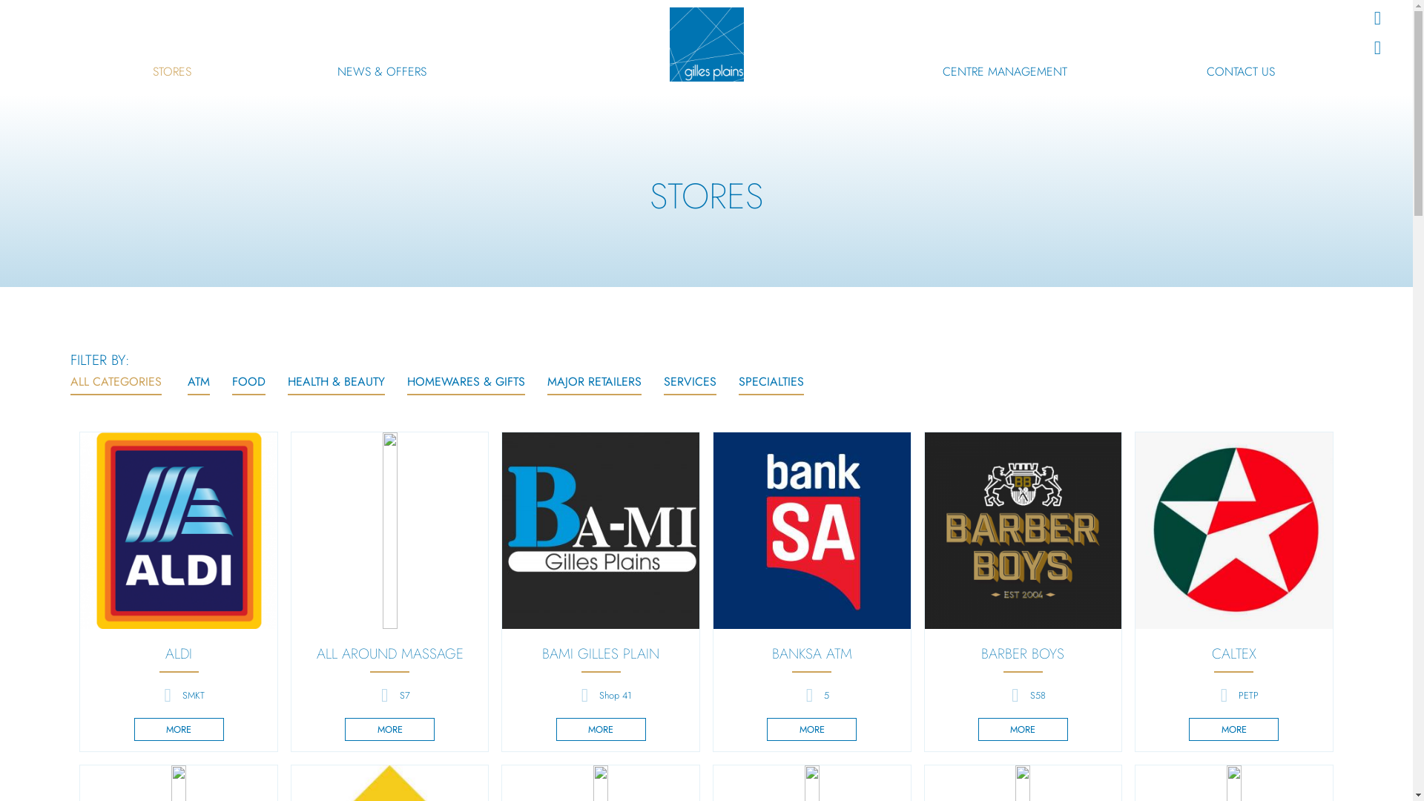 This screenshot has height=801, width=1424. I want to click on More, so click(601, 531).